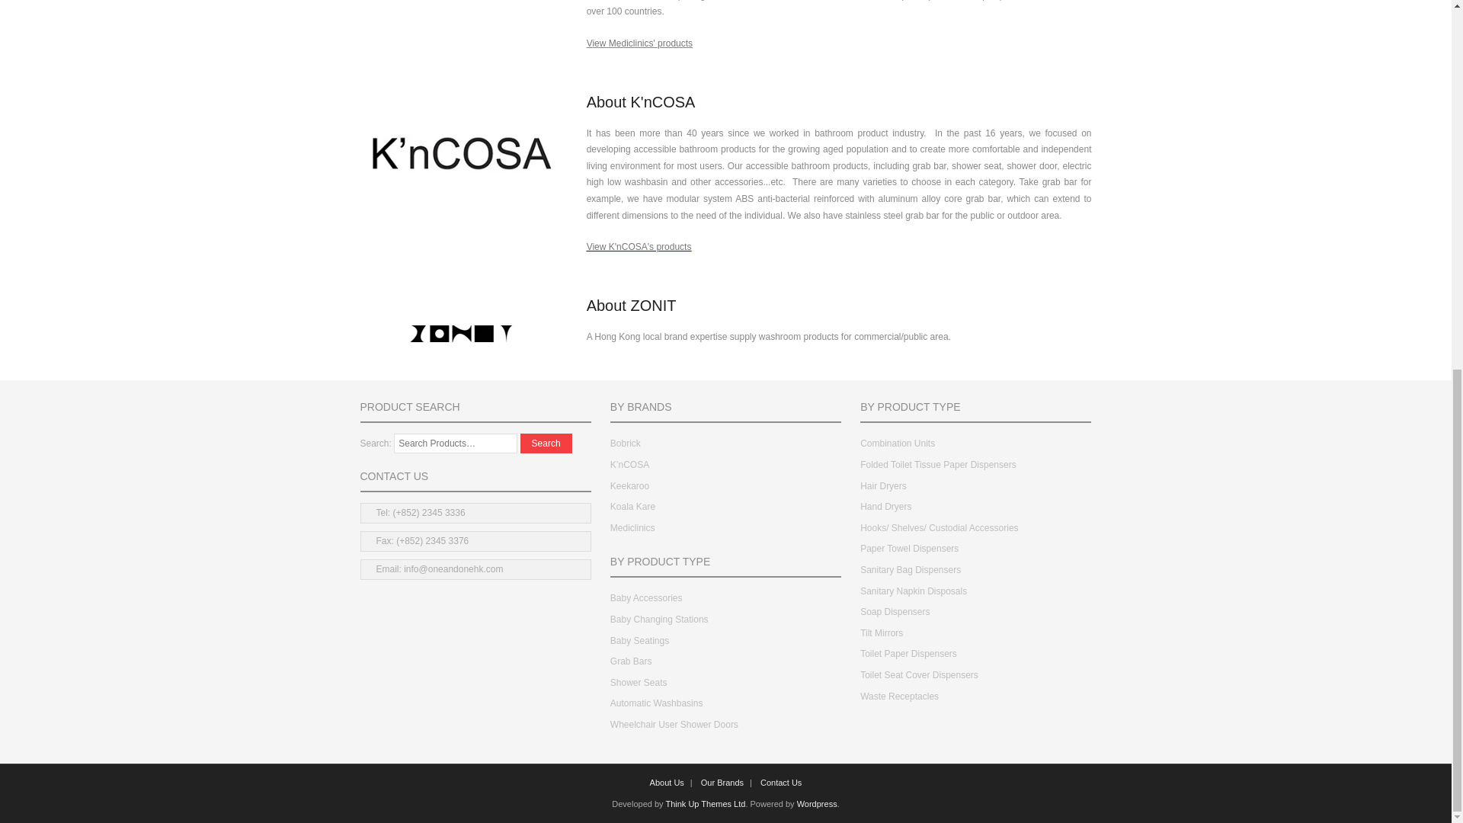 The height and width of the screenshot is (823, 1463). I want to click on Grab Bars, so click(631, 662).